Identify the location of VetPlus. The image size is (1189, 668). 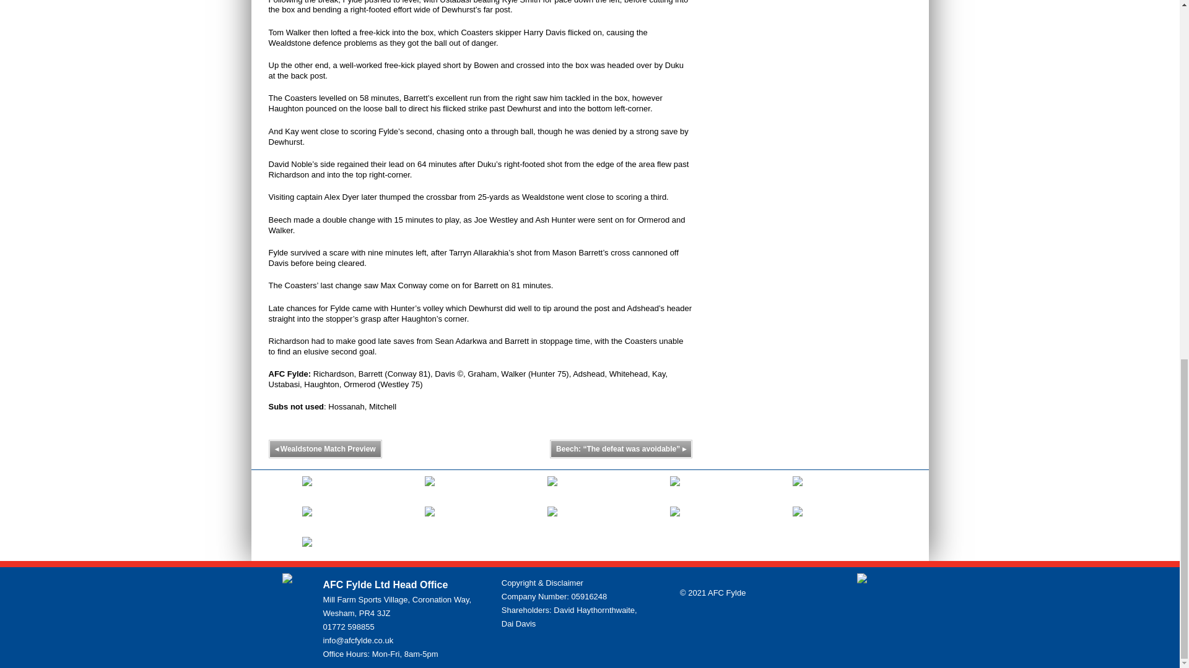
(307, 490).